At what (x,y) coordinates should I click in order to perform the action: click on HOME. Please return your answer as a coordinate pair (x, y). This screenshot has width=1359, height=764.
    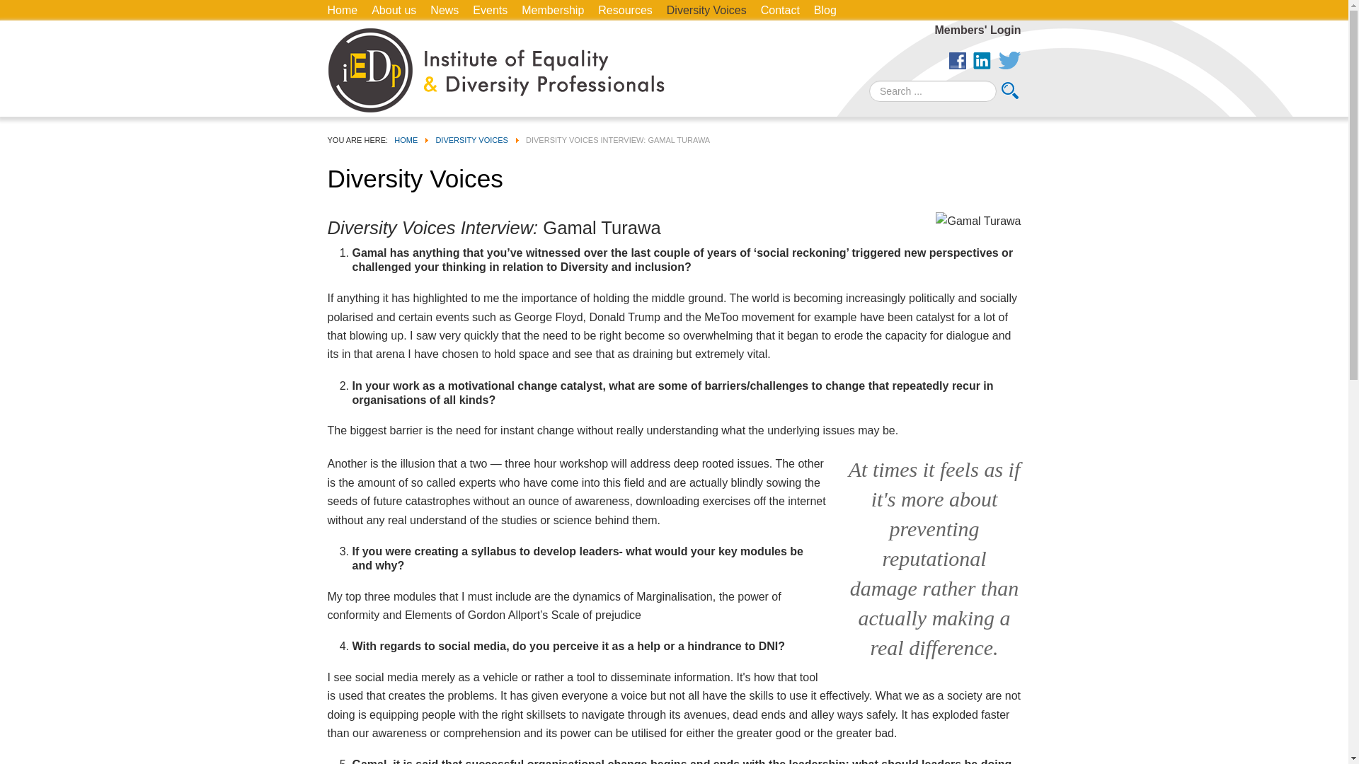
    Looking at the image, I should click on (405, 140).